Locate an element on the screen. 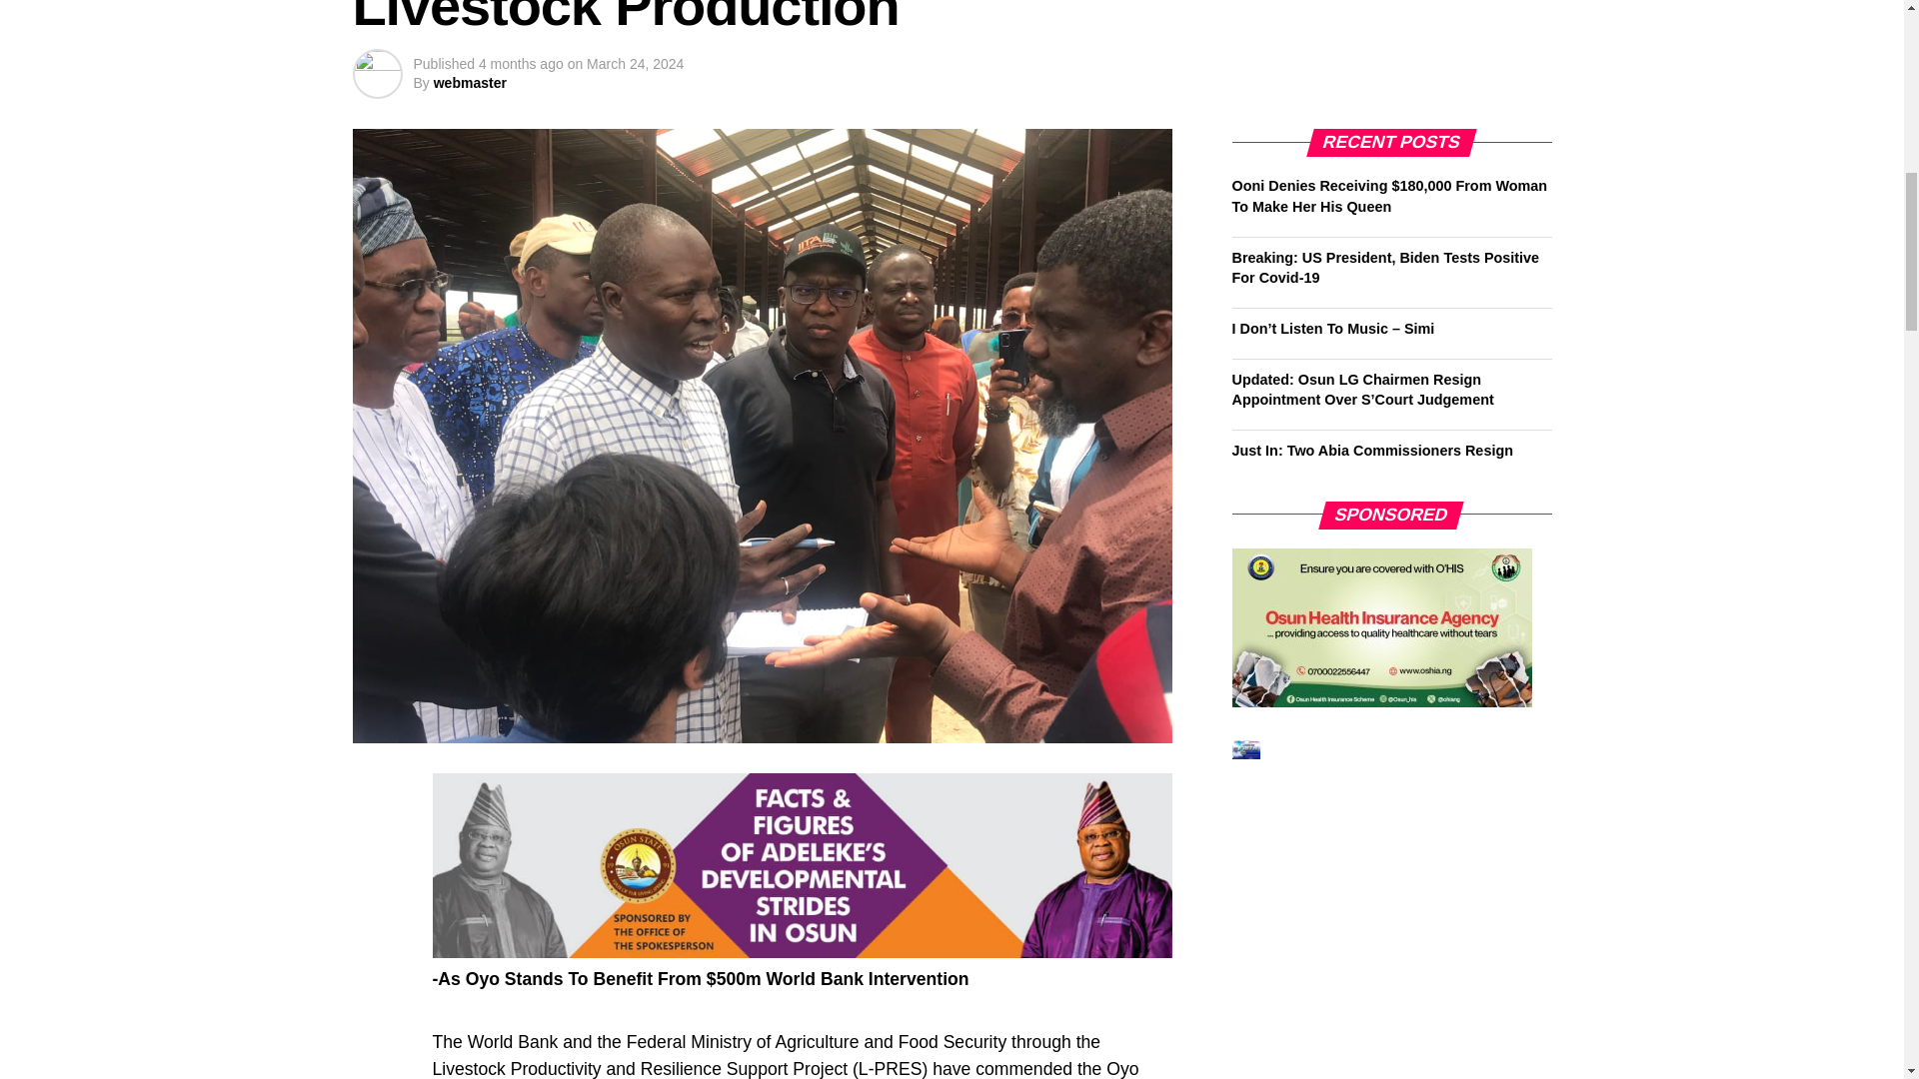 The width and height of the screenshot is (1919, 1079). webmaster is located at coordinates (470, 82).